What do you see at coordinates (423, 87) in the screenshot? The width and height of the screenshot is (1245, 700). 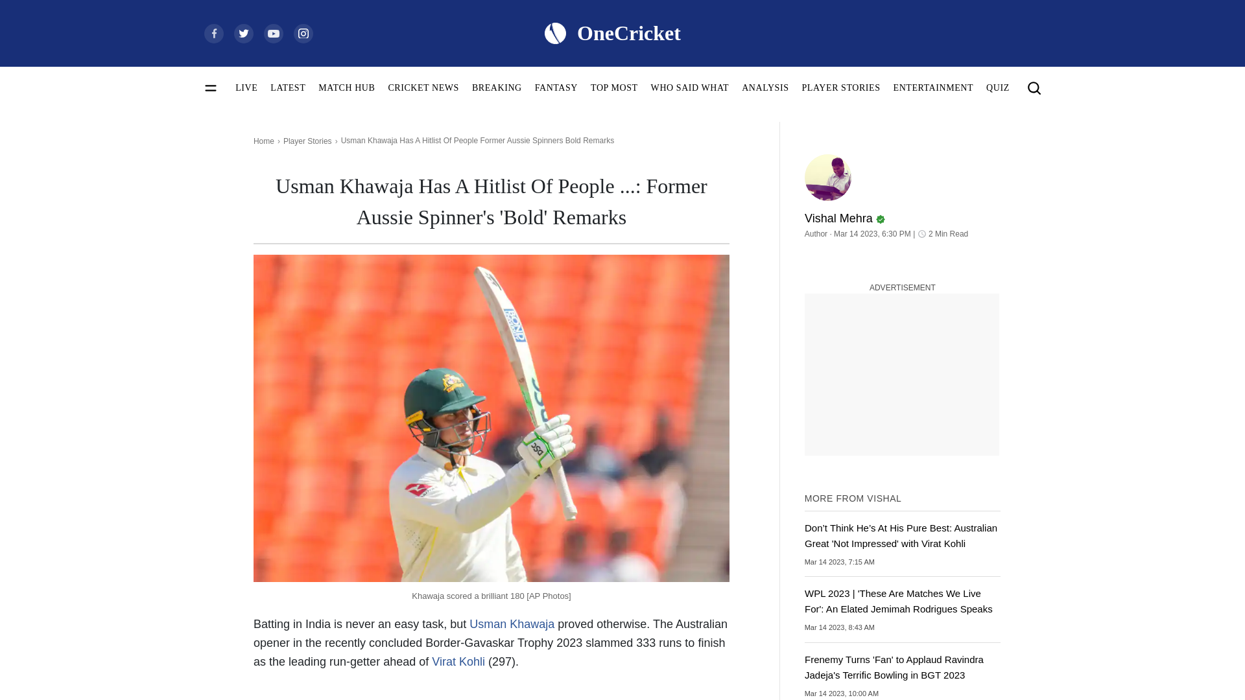 I see `CRICKET NEWS` at bounding box center [423, 87].